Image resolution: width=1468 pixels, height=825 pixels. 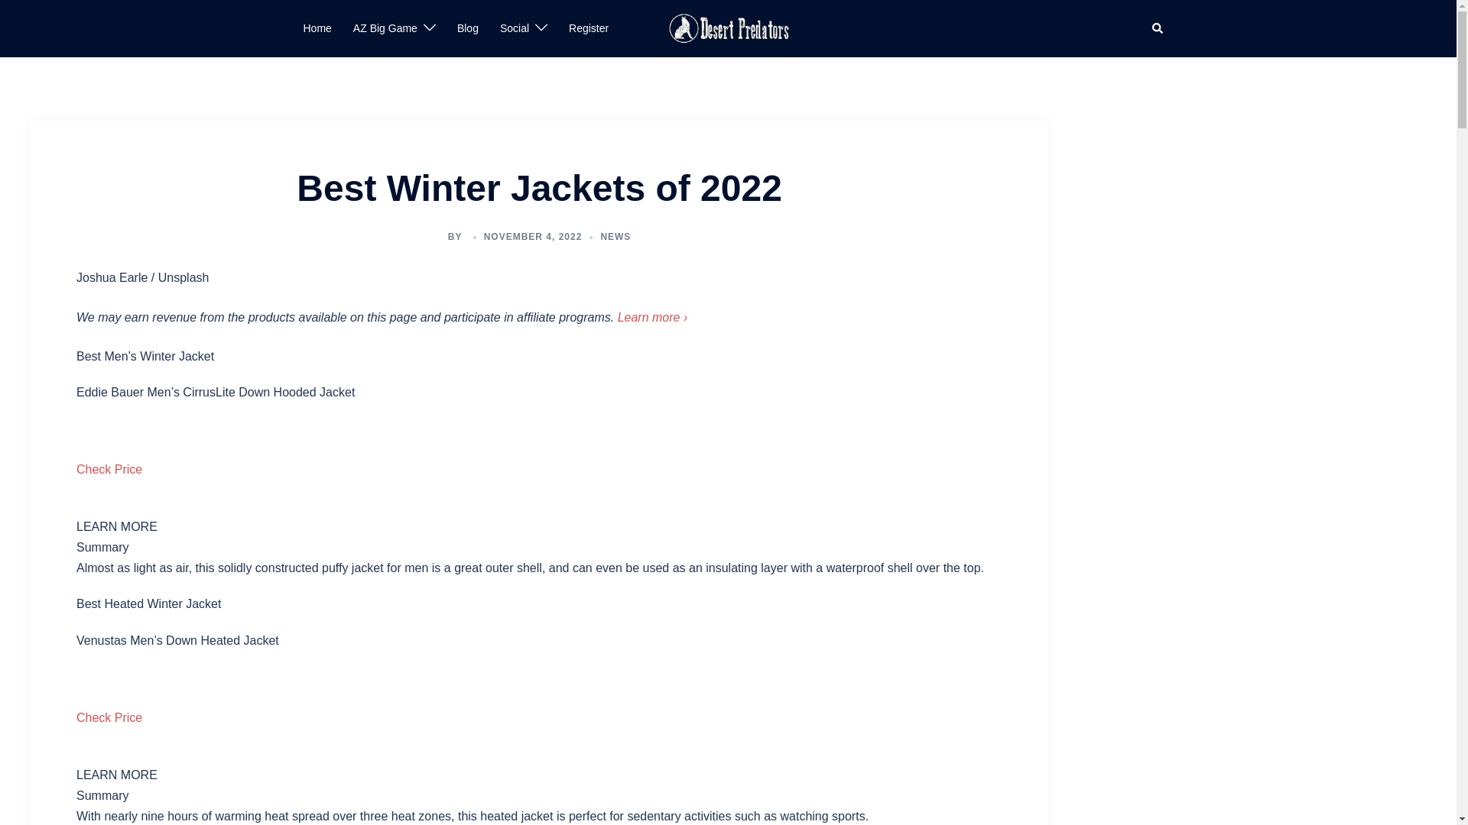 What do you see at coordinates (514, 28) in the screenshot?
I see `Social` at bounding box center [514, 28].